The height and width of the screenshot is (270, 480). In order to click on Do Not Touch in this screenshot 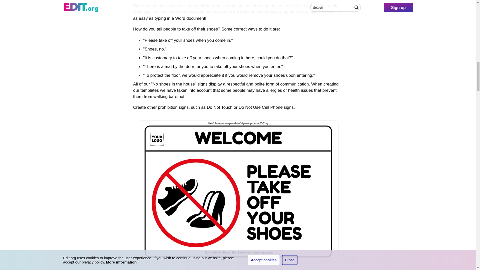, I will do `click(219, 107)`.